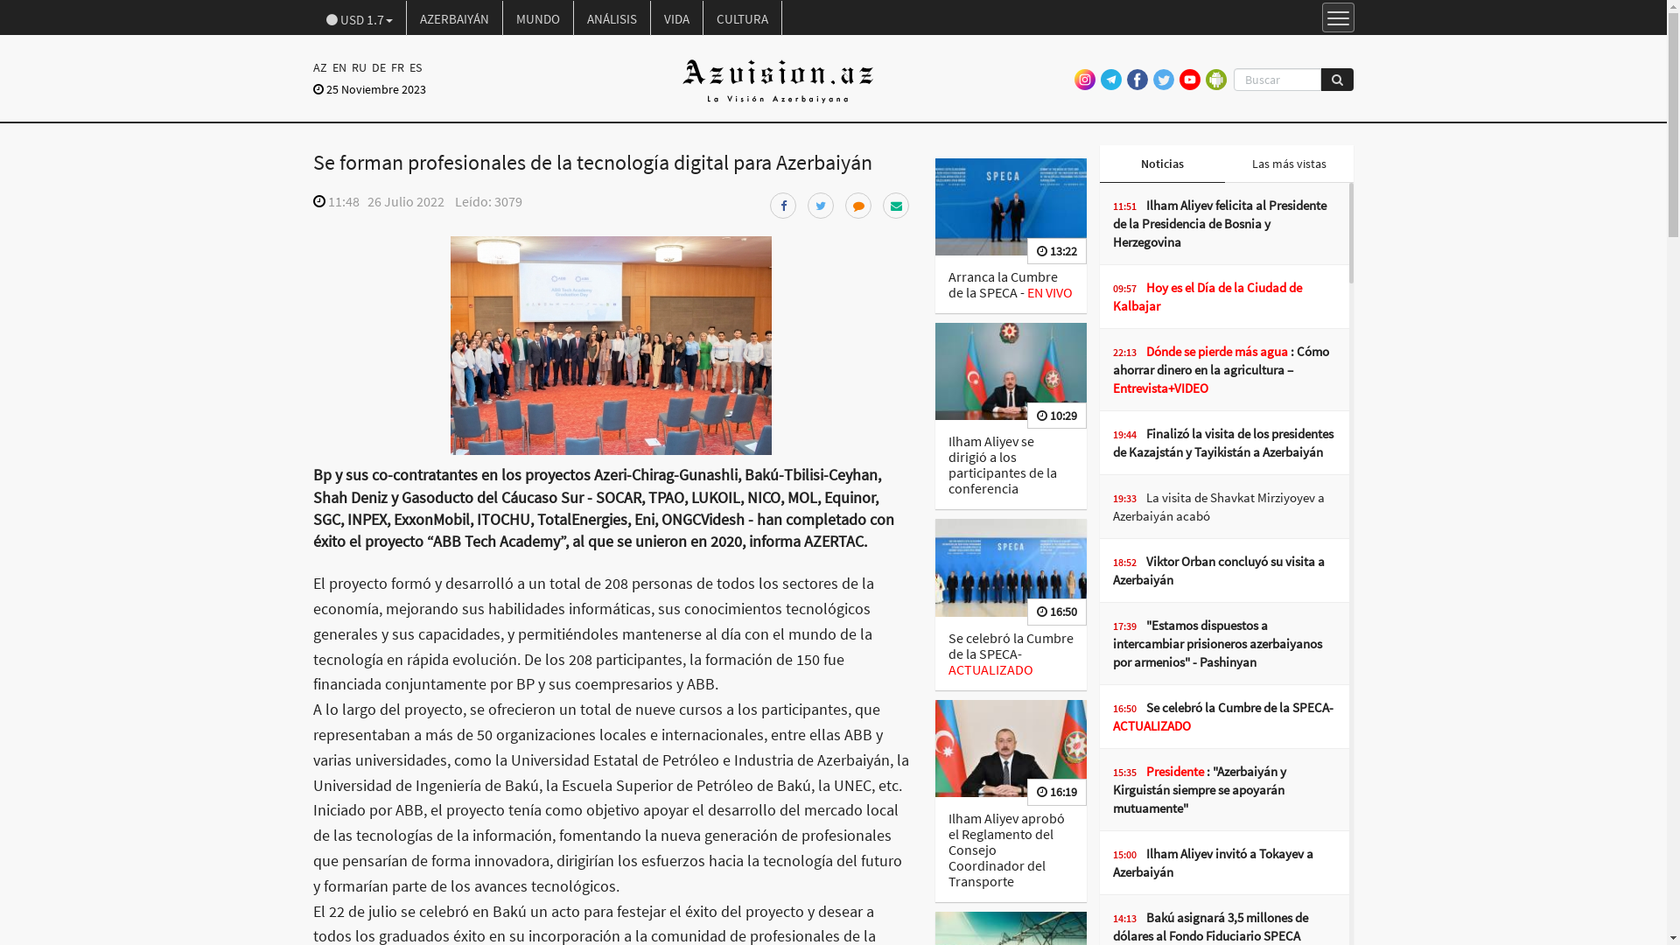  I want to click on FR, so click(397, 67).